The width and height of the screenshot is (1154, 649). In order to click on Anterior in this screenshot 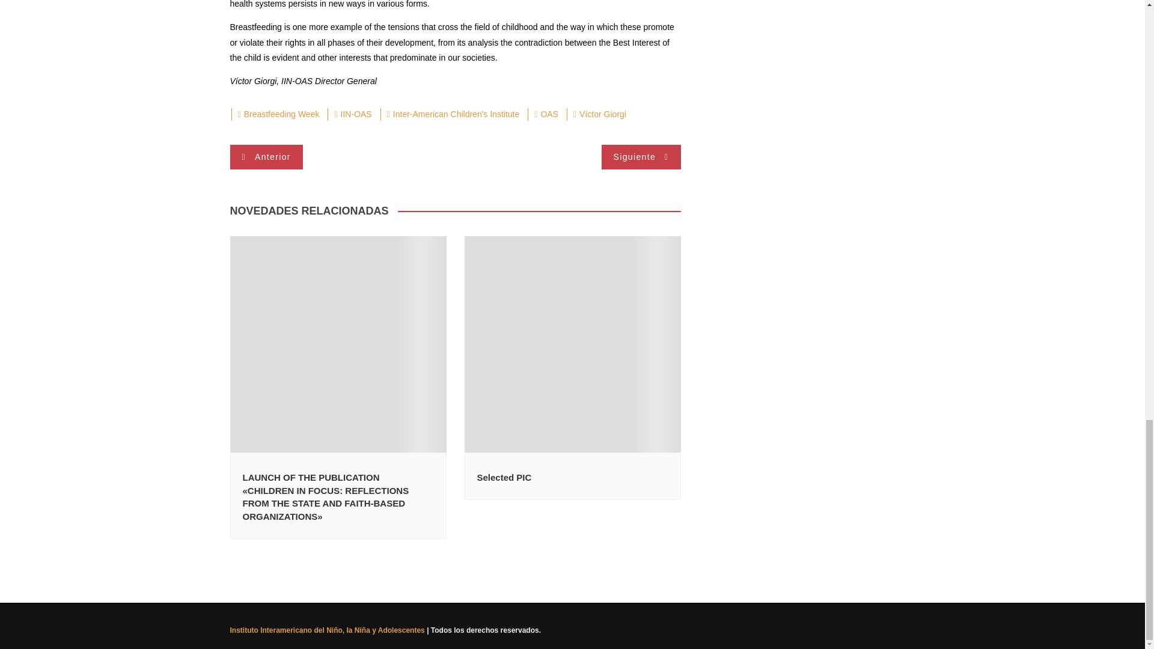, I will do `click(266, 156)`.